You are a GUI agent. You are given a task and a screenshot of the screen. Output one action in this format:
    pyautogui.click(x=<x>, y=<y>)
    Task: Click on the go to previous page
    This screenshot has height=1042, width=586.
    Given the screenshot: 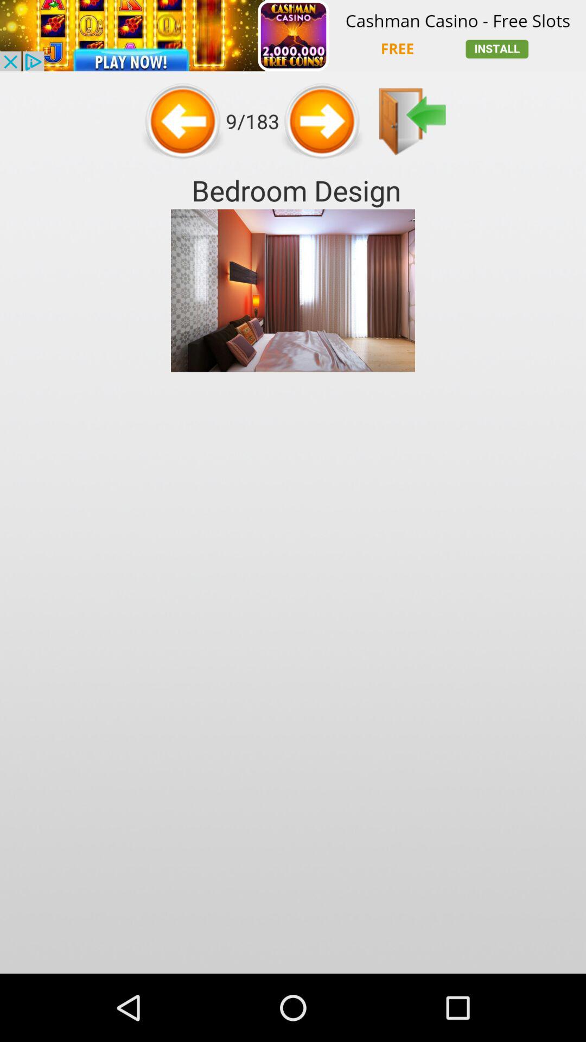 What is the action you would take?
    pyautogui.click(x=183, y=121)
    